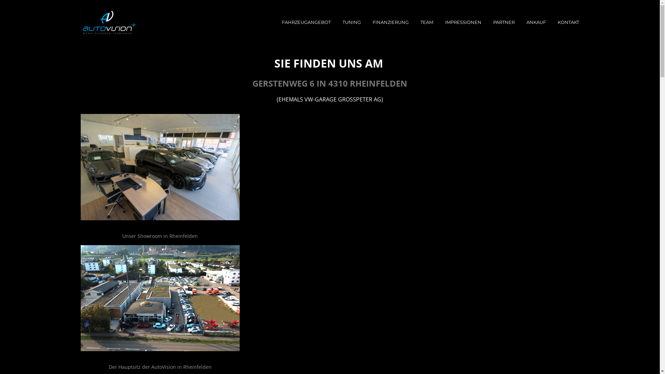  What do you see at coordinates (427, 23) in the screenshot?
I see `TEAM` at bounding box center [427, 23].